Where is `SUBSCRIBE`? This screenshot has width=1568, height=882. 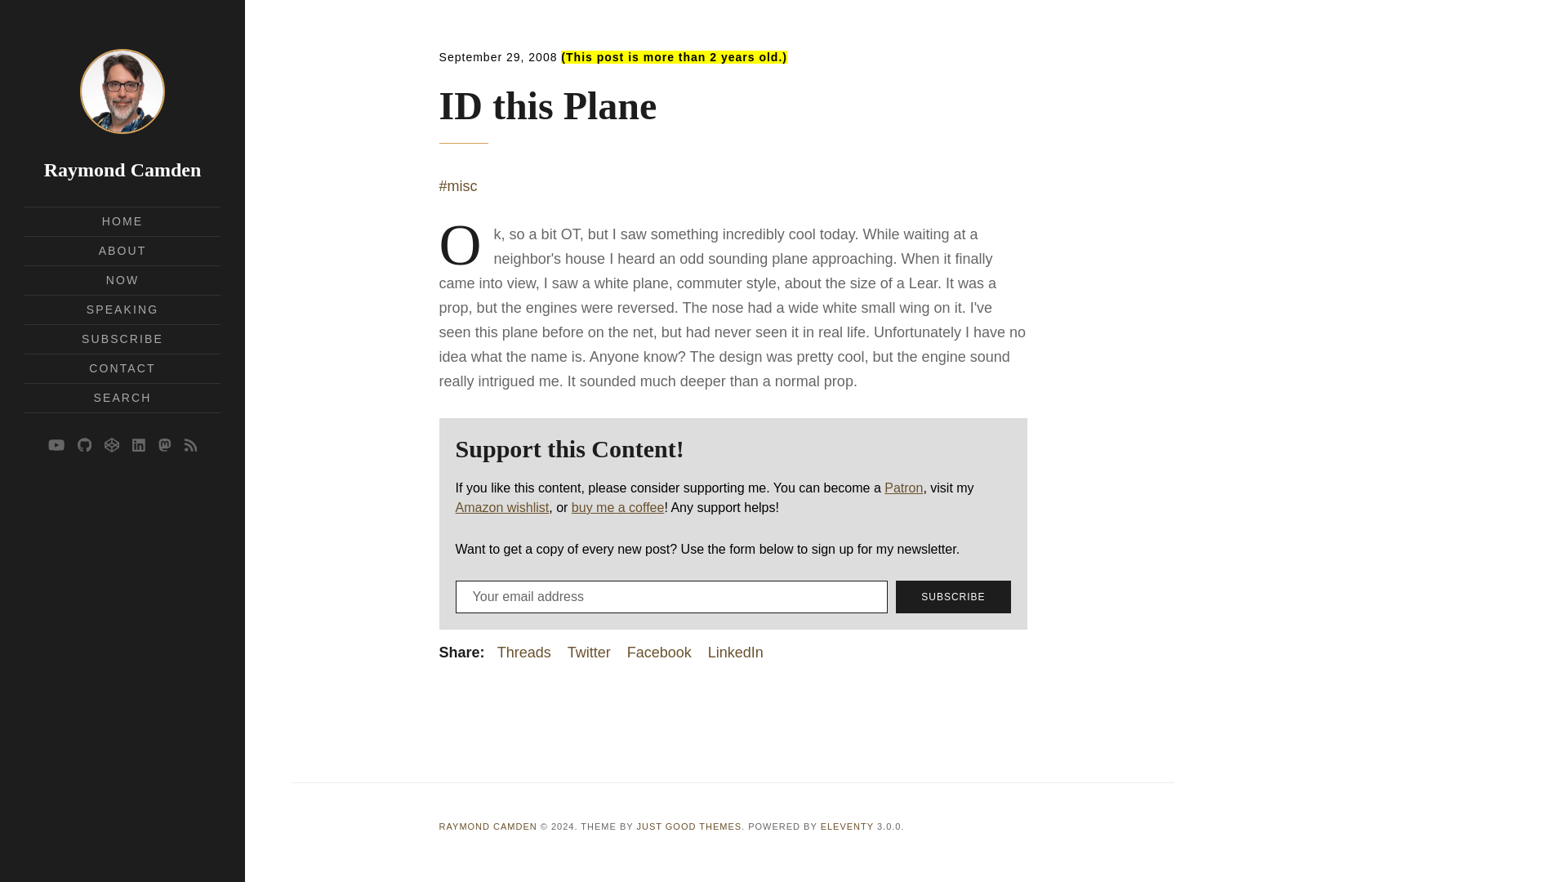
SUBSCRIBE is located at coordinates (122, 339).